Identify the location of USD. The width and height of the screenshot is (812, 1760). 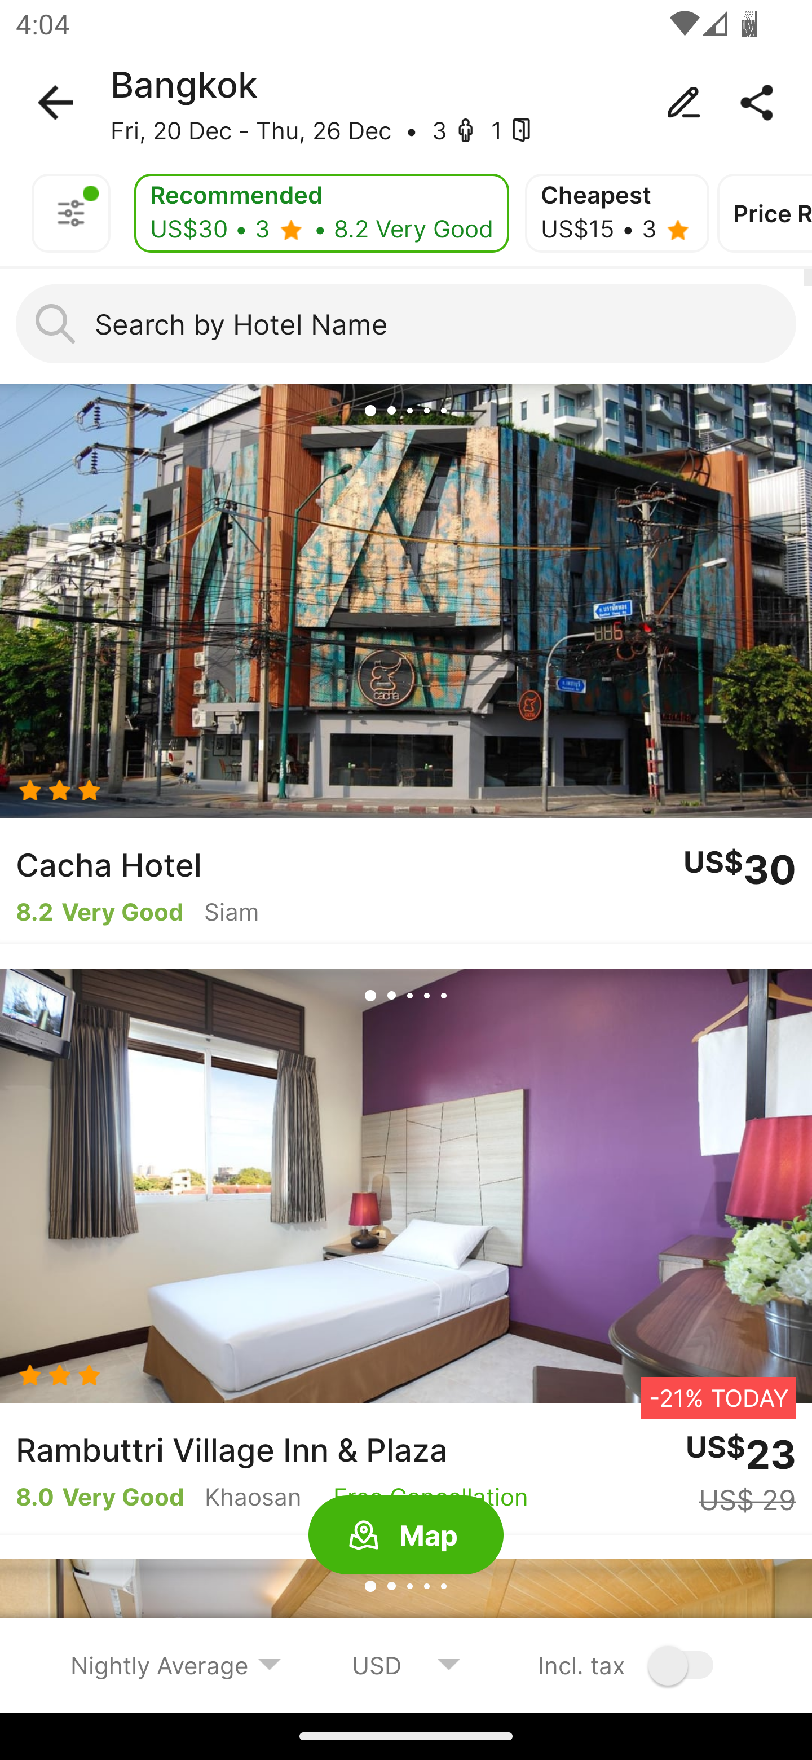
(406, 1665).